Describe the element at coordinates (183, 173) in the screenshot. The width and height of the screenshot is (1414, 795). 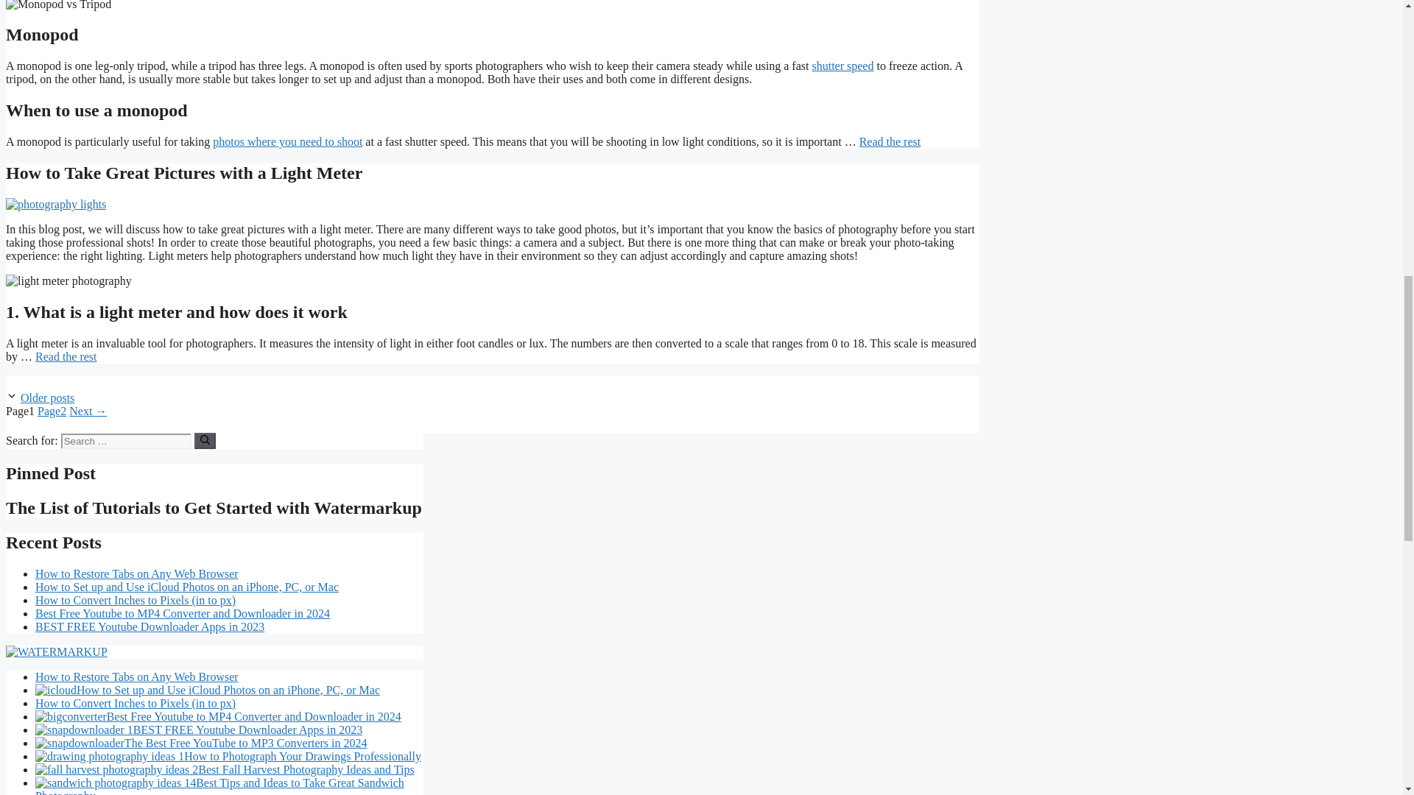
I see `How to Take Great Pictures with a Light Meter` at that location.